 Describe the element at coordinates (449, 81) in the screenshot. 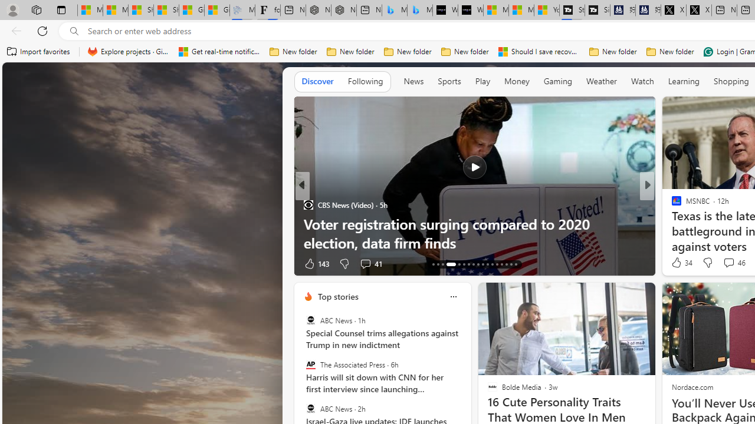

I see `Sports` at that location.